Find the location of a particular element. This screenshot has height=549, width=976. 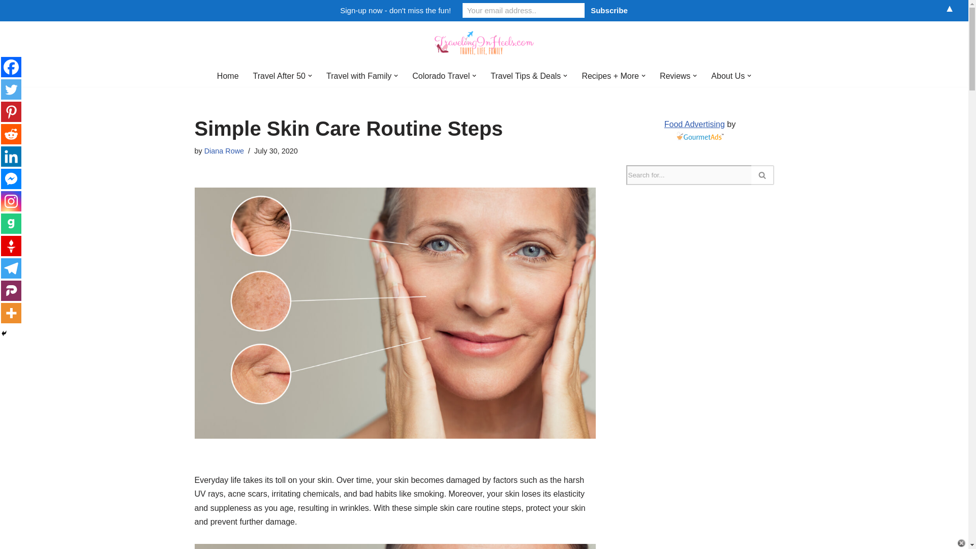

Skip to content is located at coordinates (8, 43).